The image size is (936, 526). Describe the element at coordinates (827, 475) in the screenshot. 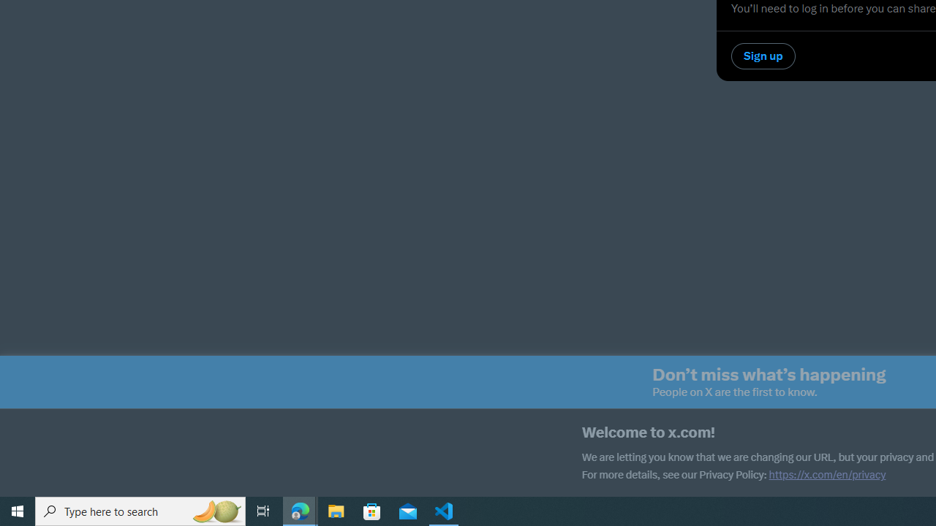

I see `https://x.com/en/privacy` at that location.